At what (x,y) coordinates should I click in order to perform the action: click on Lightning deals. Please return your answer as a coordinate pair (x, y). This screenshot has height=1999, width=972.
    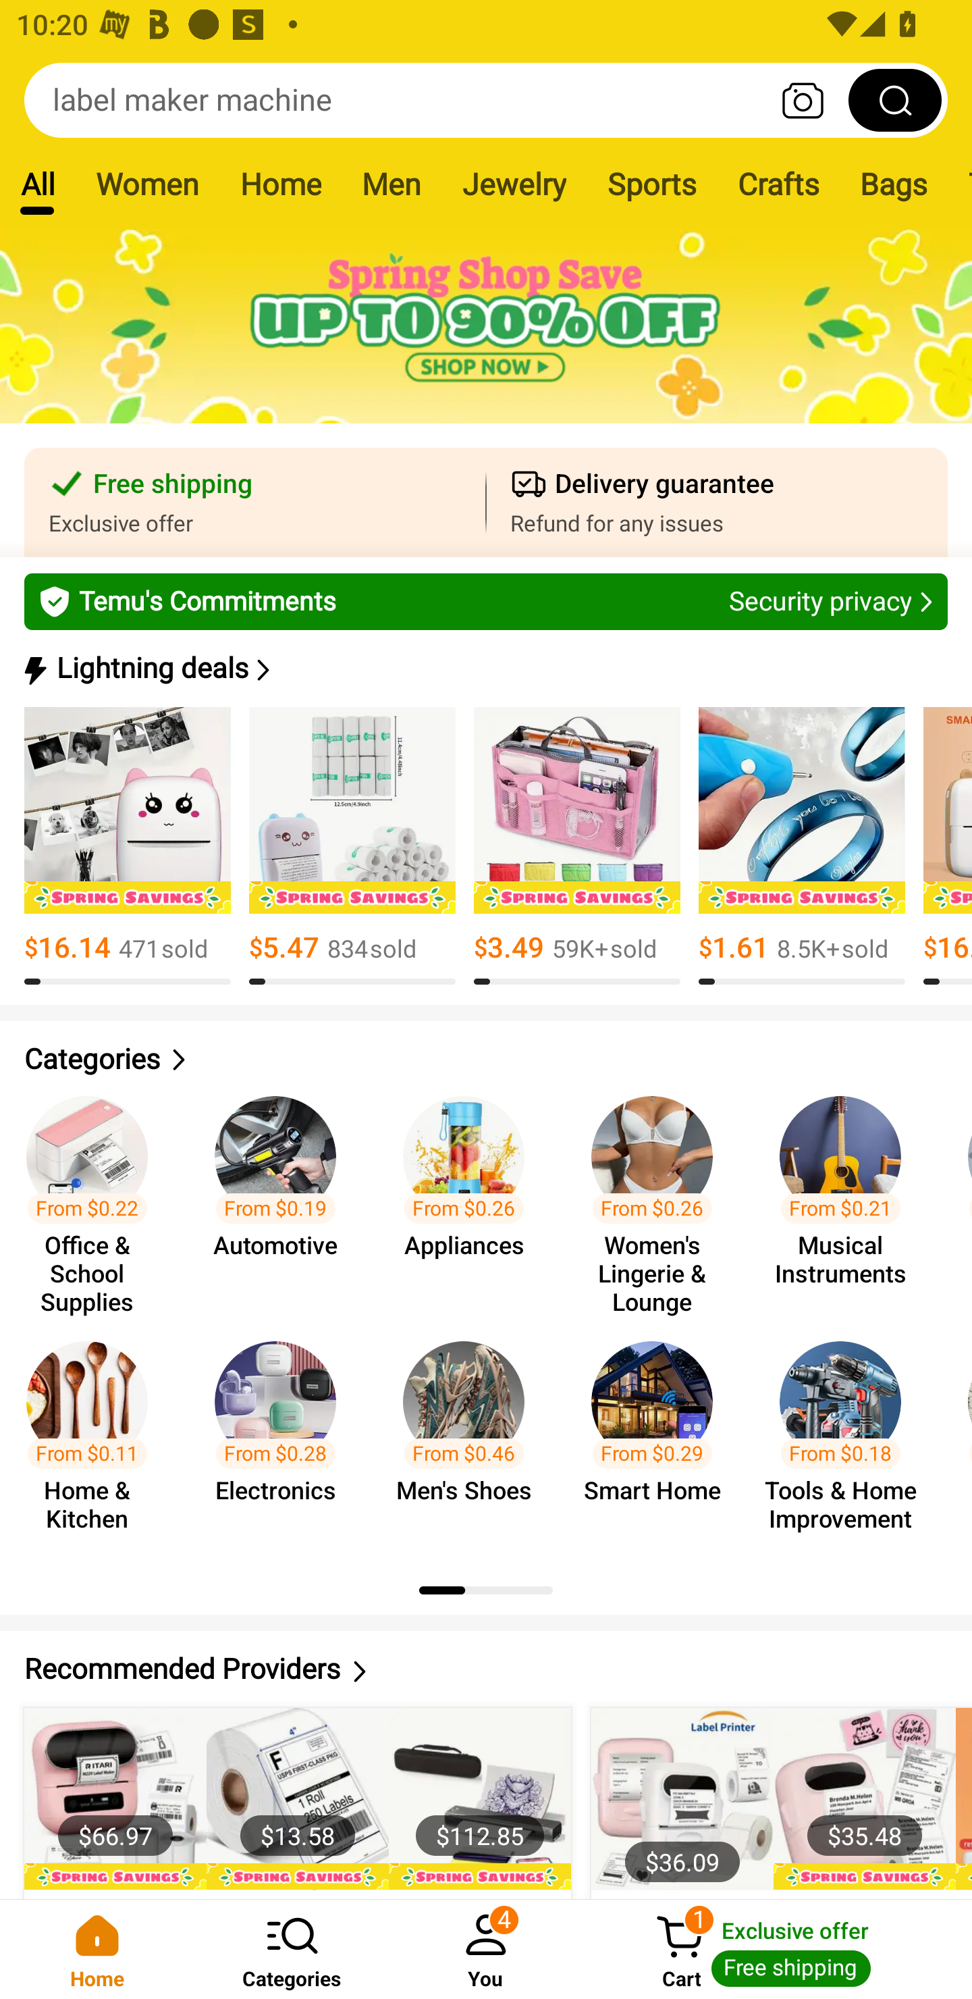
    Looking at the image, I should click on (484, 669).